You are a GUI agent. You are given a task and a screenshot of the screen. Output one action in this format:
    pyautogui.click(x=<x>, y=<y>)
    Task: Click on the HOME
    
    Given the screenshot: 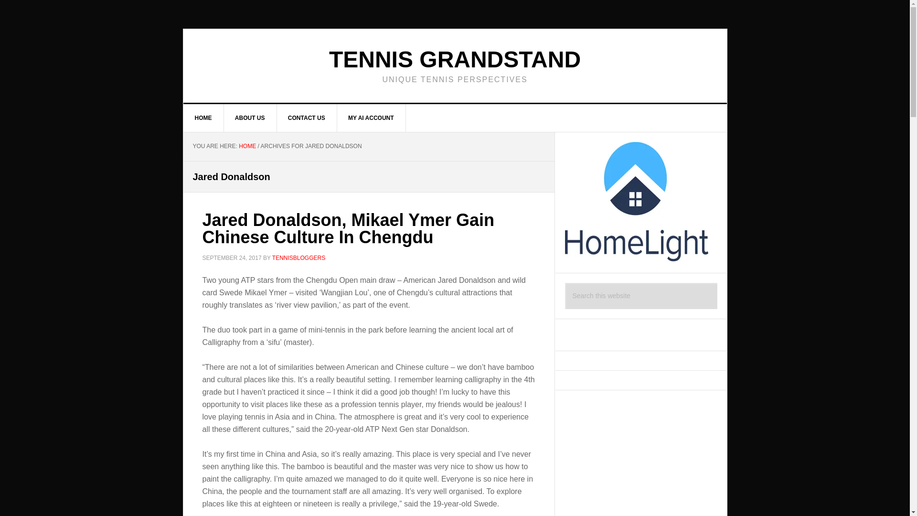 What is the action you would take?
    pyautogui.click(x=247, y=146)
    